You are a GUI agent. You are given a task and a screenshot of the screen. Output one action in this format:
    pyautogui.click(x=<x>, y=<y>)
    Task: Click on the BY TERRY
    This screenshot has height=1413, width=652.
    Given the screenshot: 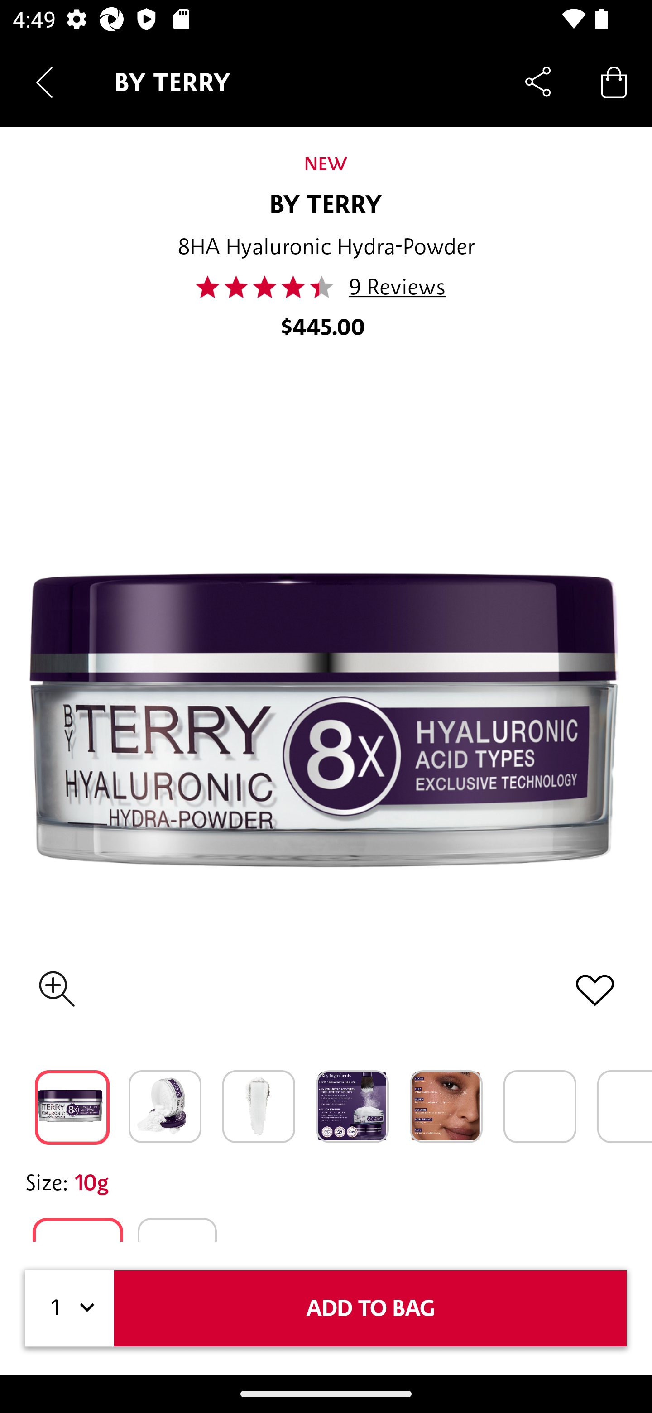 What is the action you would take?
    pyautogui.click(x=326, y=204)
    